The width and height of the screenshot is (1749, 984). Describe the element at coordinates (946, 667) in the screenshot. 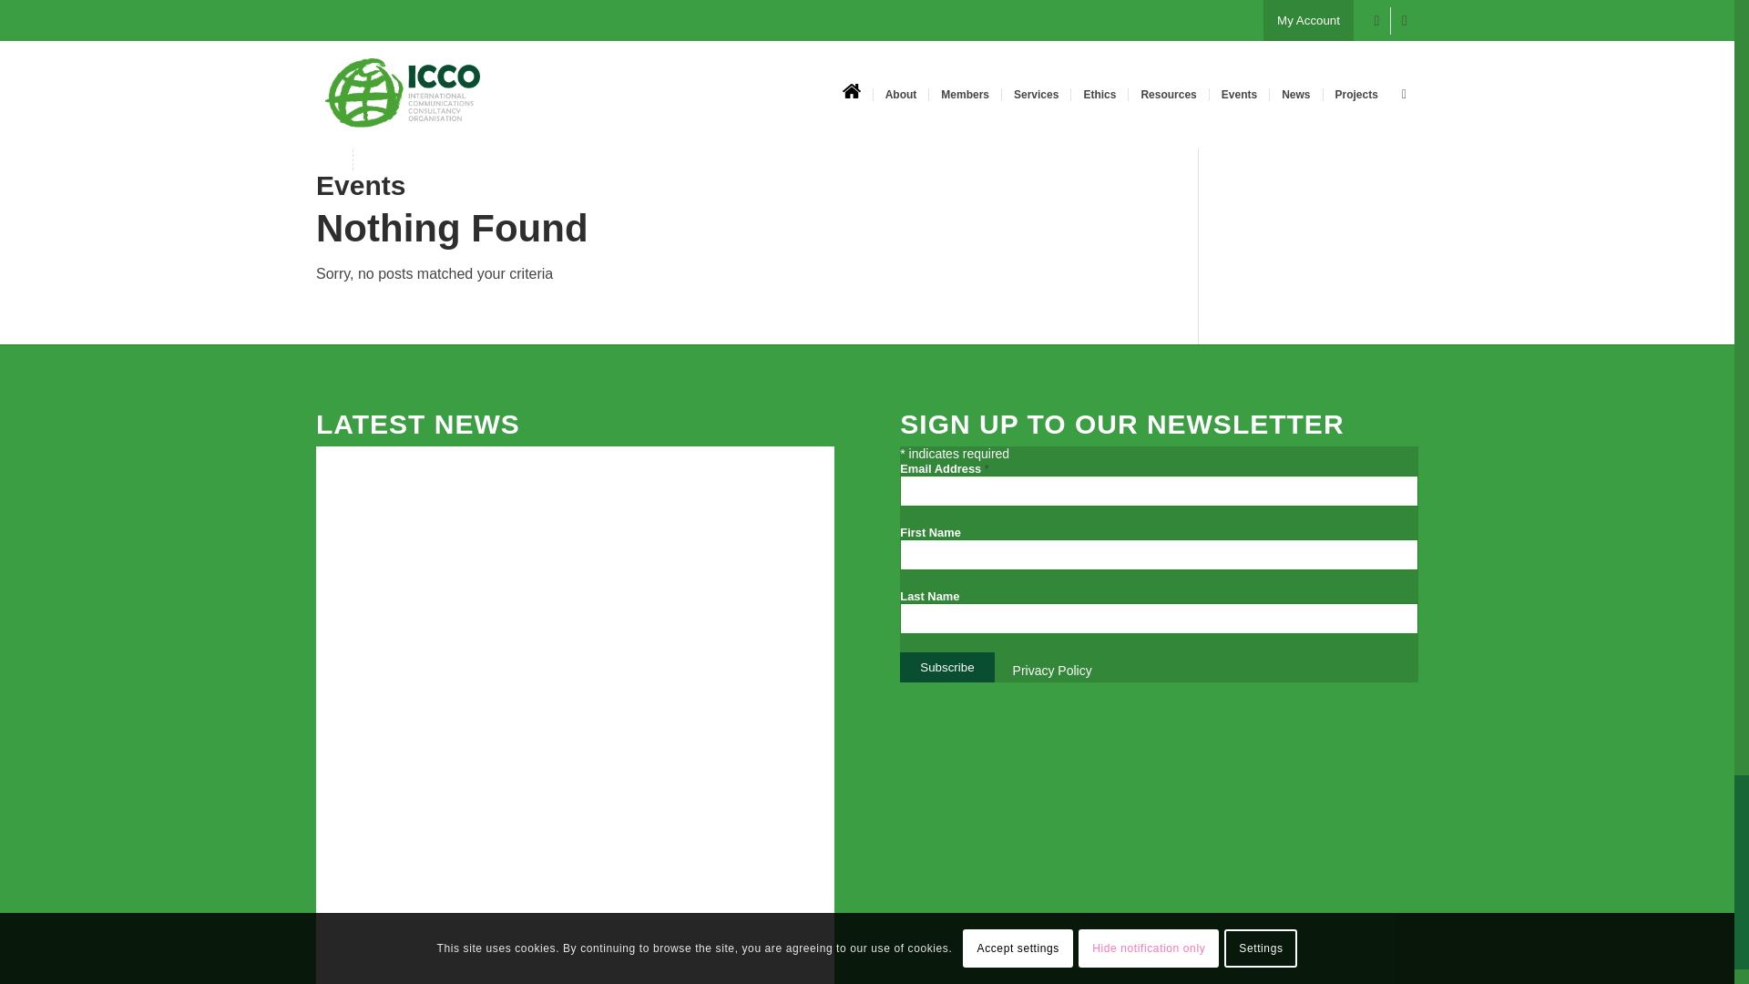

I see `Subscribe` at that location.